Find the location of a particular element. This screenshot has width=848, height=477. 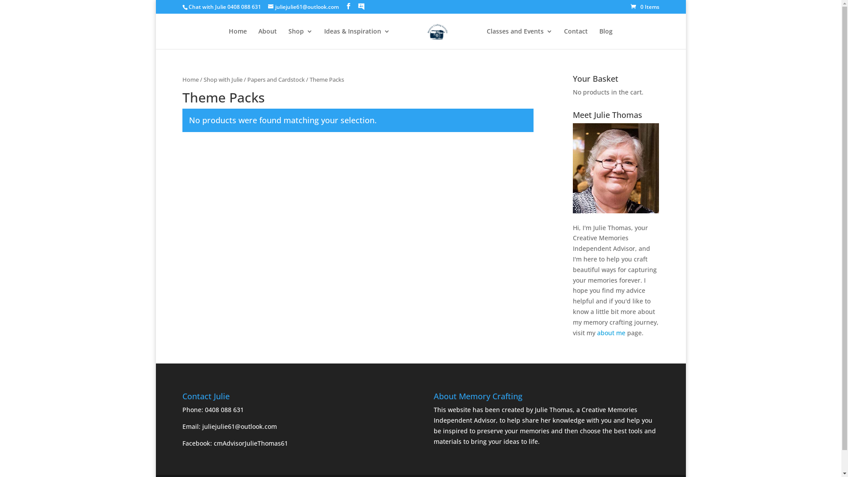

about me is located at coordinates (611, 333).